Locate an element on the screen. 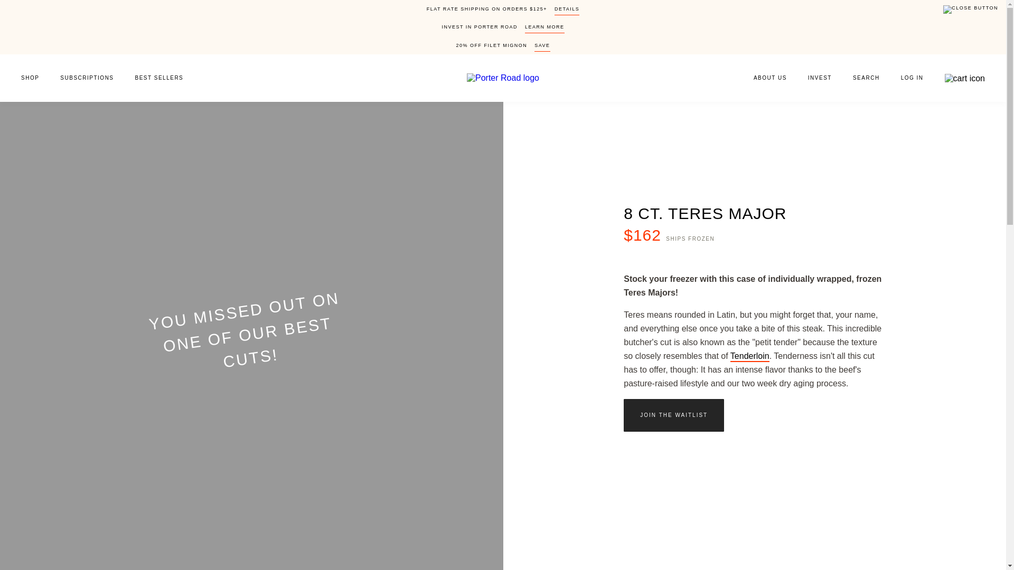 The width and height of the screenshot is (1014, 570). SAVE is located at coordinates (542, 47).